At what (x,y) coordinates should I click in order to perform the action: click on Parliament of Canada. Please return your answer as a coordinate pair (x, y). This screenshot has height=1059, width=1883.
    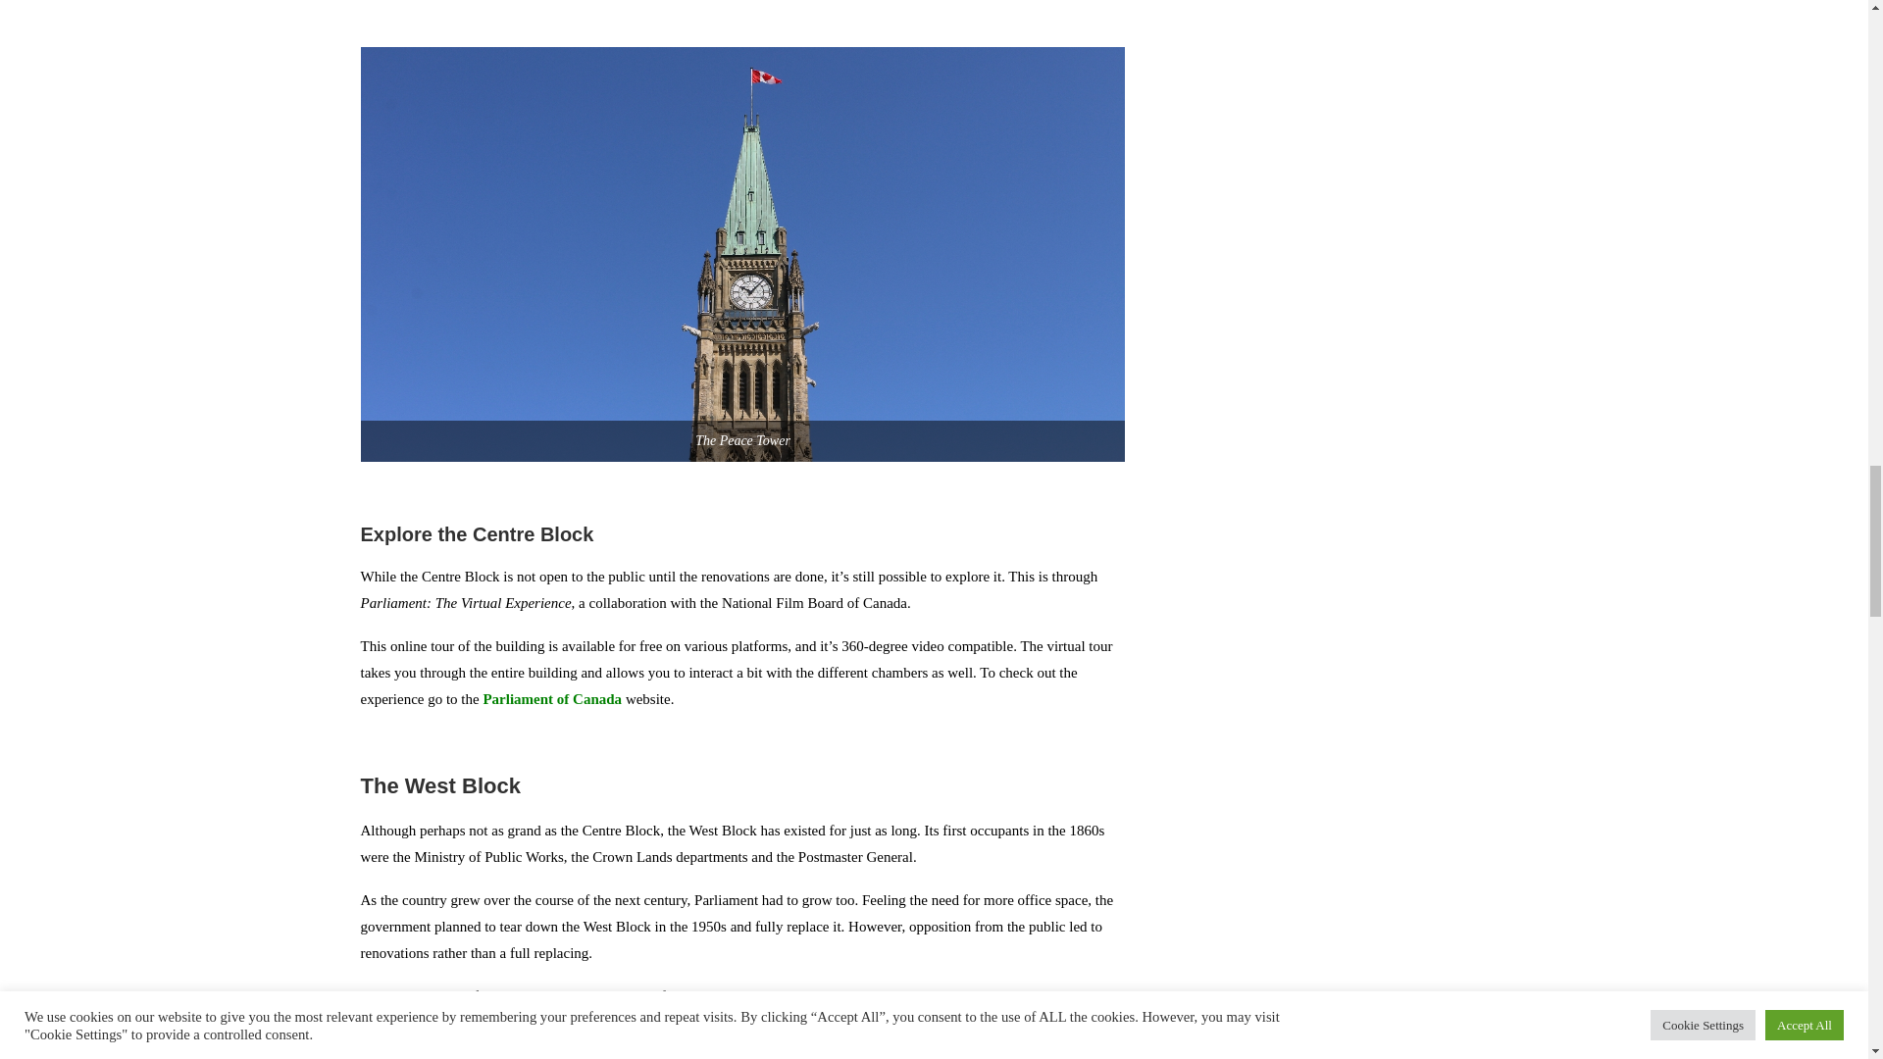
    Looking at the image, I should click on (551, 699).